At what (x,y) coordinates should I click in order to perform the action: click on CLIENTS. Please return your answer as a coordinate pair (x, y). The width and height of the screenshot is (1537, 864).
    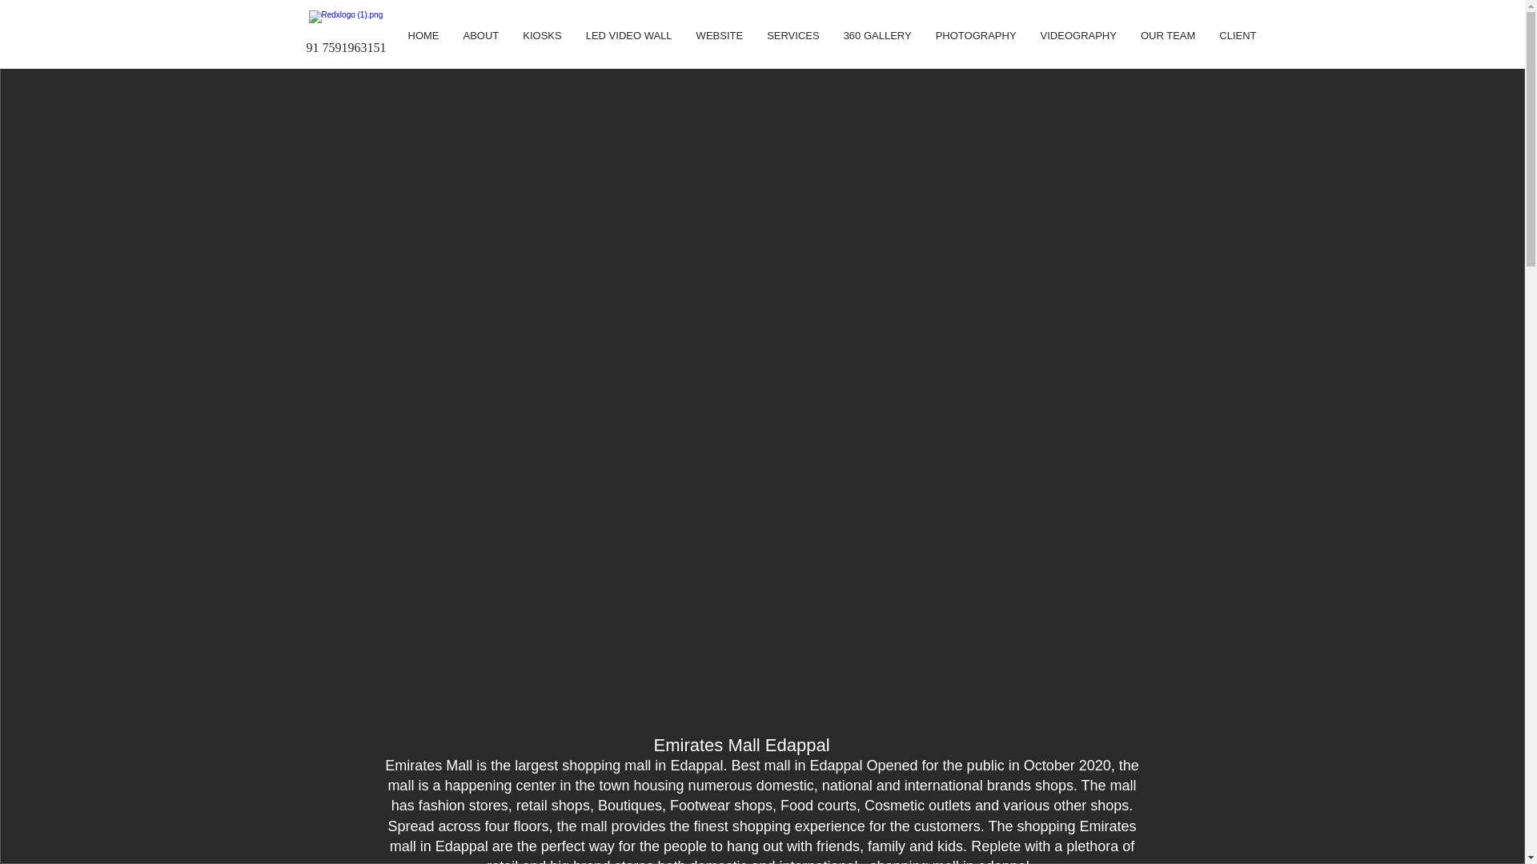
    Looking at the image, I should click on (1241, 48).